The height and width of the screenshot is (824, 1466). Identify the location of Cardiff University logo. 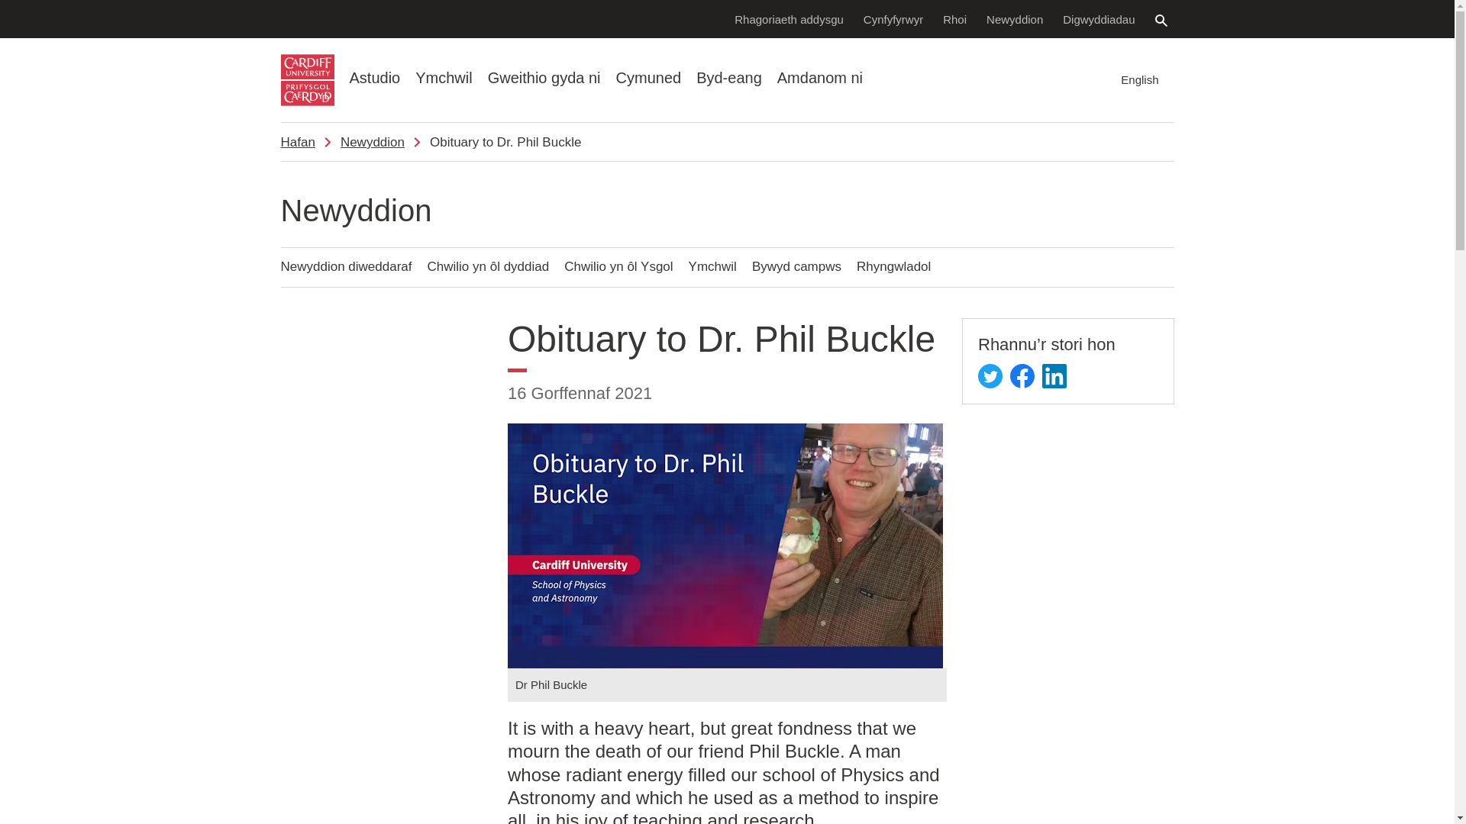
(307, 80).